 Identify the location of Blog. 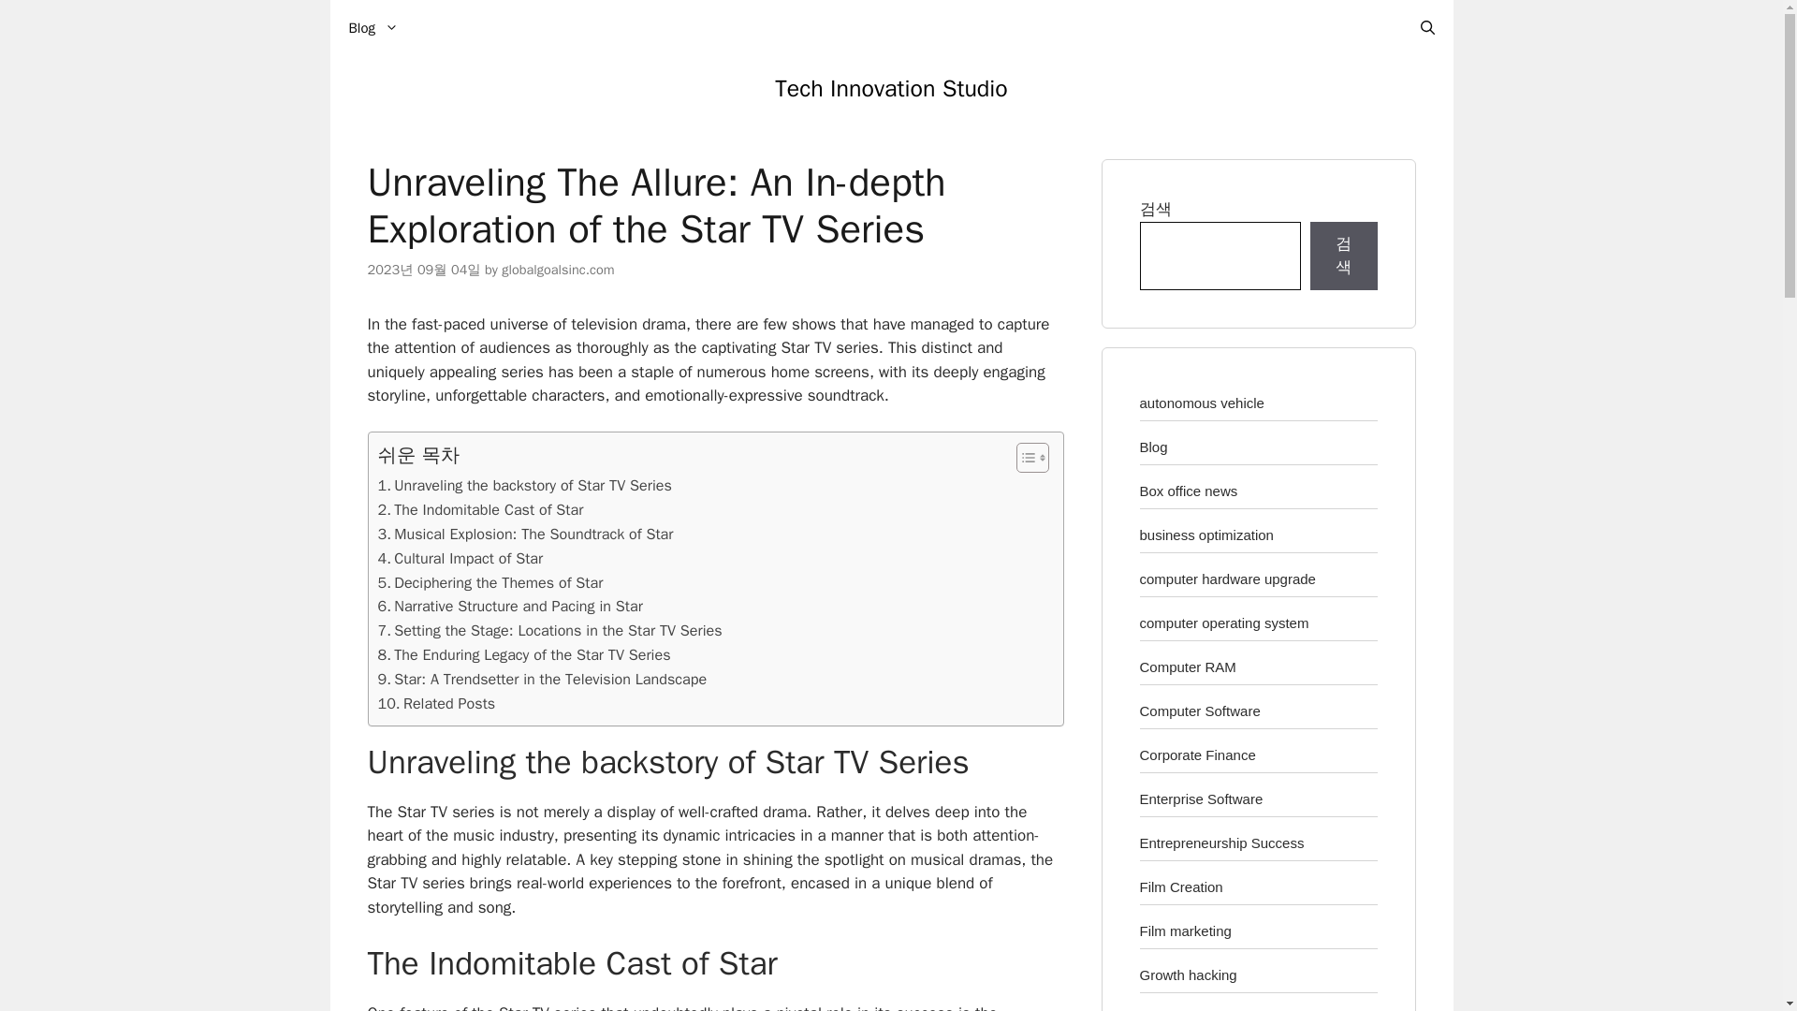
(1153, 446).